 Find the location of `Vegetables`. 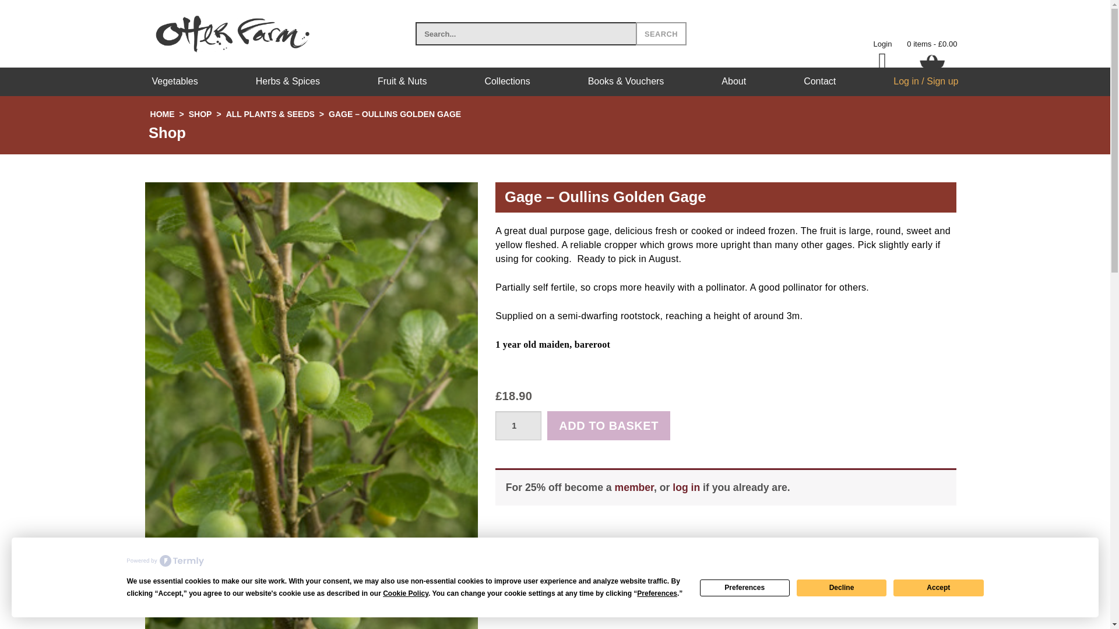

Vegetables is located at coordinates (174, 82).